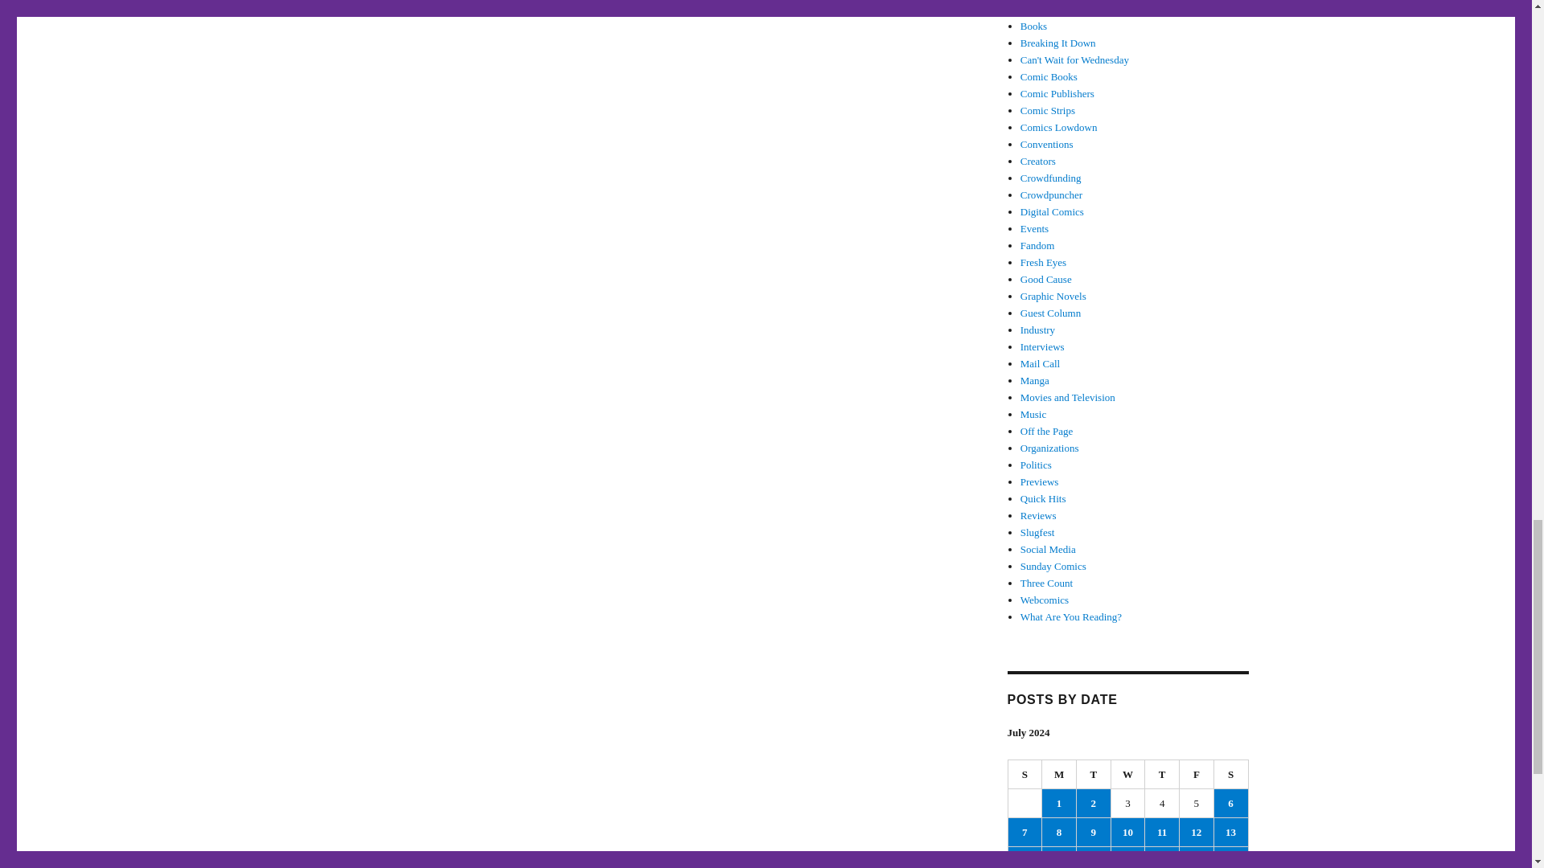 This screenshot has height=868, width=1544. What do you see at coordinates (1197, 775) in the screenshot?
I see `Friday` at bounding box center [1197, 775].